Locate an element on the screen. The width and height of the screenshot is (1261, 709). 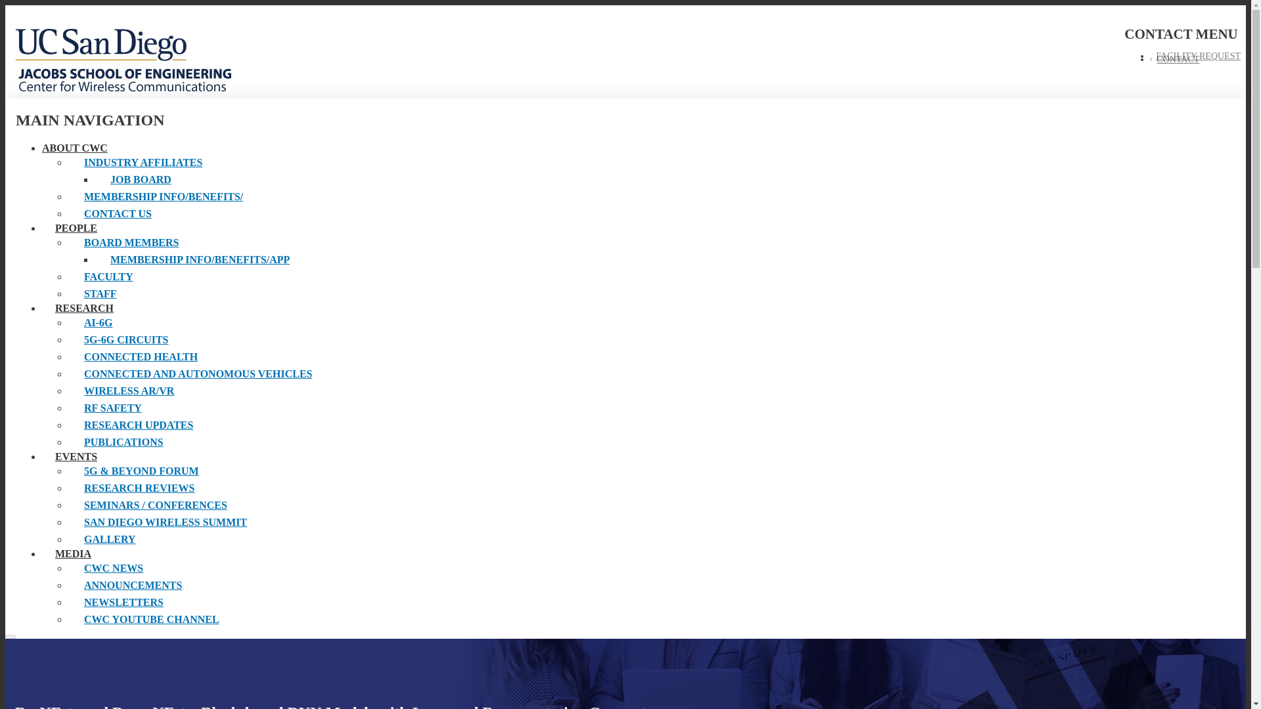
CONTACT is located at coordinates (1177, 59).